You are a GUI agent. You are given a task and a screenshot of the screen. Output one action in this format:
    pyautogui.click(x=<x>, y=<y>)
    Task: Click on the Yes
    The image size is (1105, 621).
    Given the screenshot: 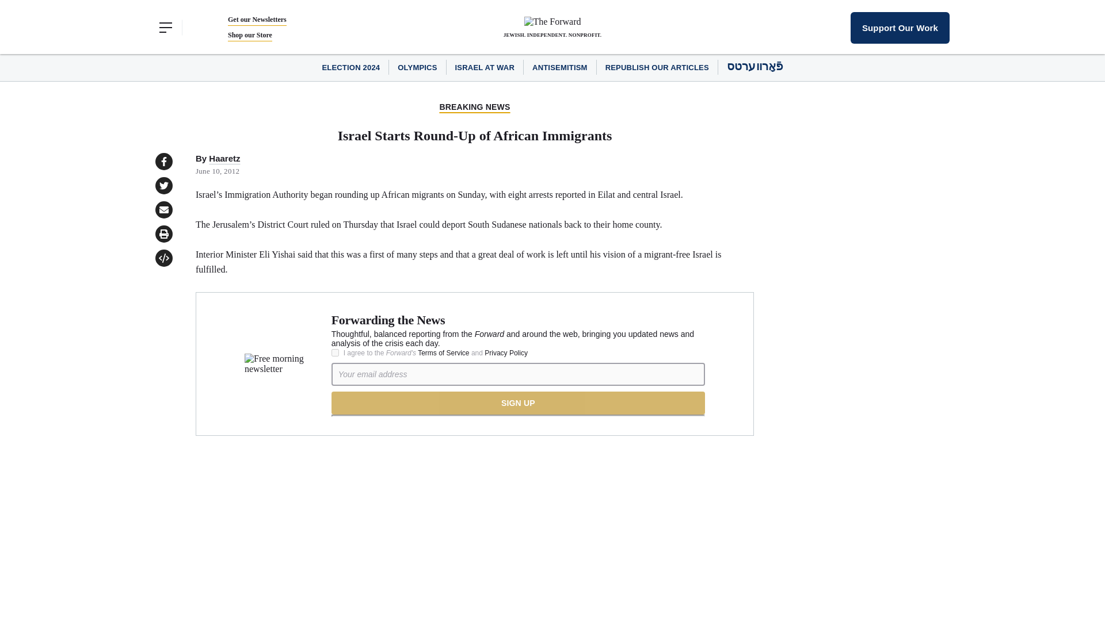 What is the action you would take?
    pyautogui.click(x=335, y=352)
    